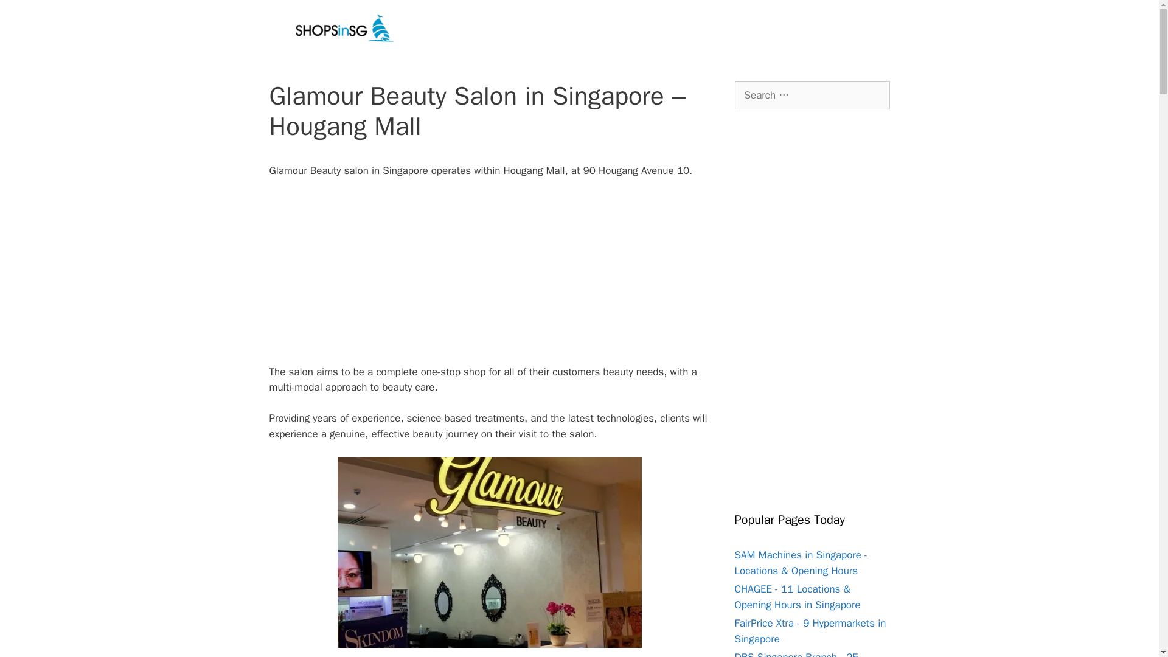 The height and width of the screenshot is (657, 1168). What do you see at coordinates (29, 15) in the screenshot?
I see `Search` at bounding box center [29, 15].